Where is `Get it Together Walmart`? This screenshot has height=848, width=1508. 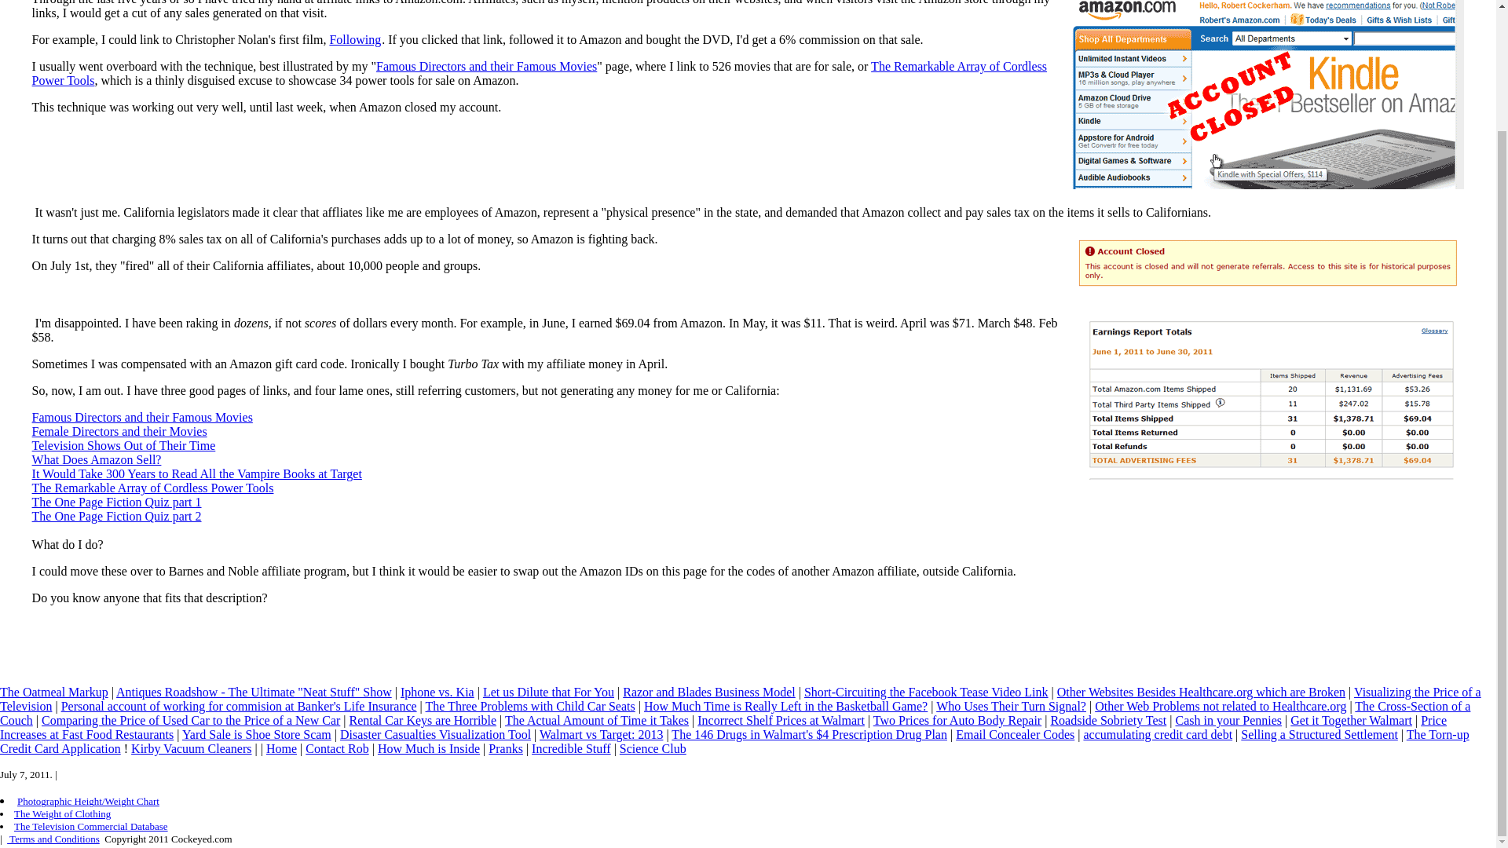 Get it Together Walmart is located at coordinates (1351, 720).